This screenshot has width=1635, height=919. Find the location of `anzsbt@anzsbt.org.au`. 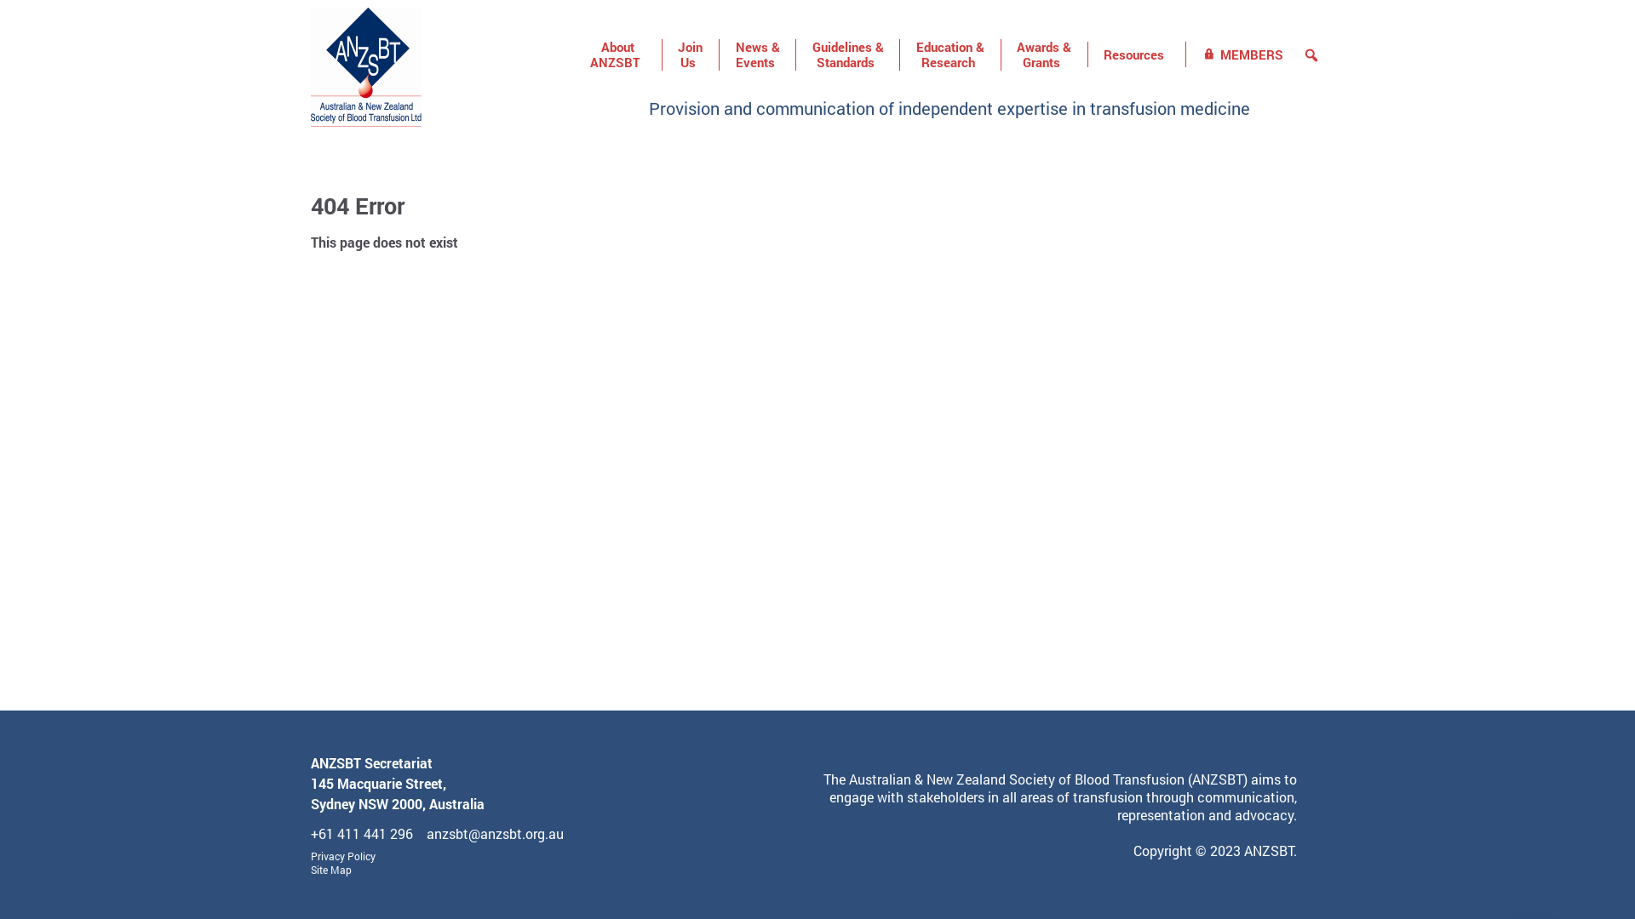

anzsbt@anzsbt.org.au is located at coordinates (496, 834).